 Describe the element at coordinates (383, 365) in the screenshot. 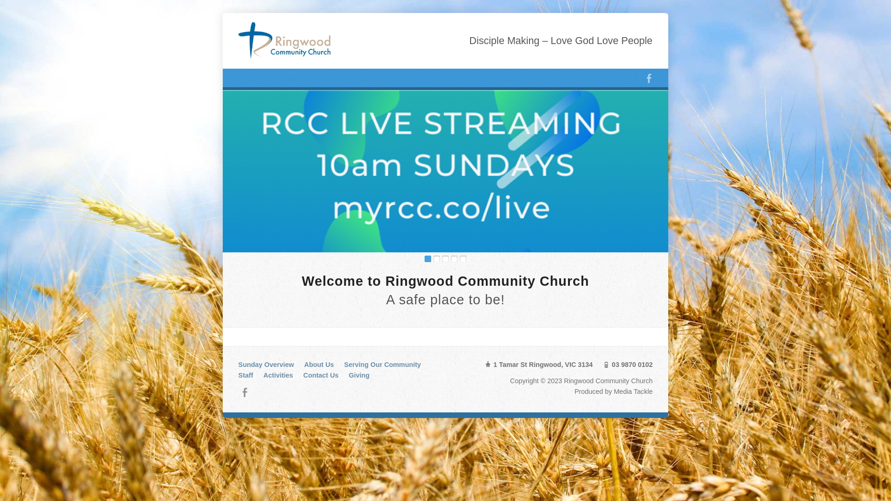

I see `Serving Our Community` at that location.